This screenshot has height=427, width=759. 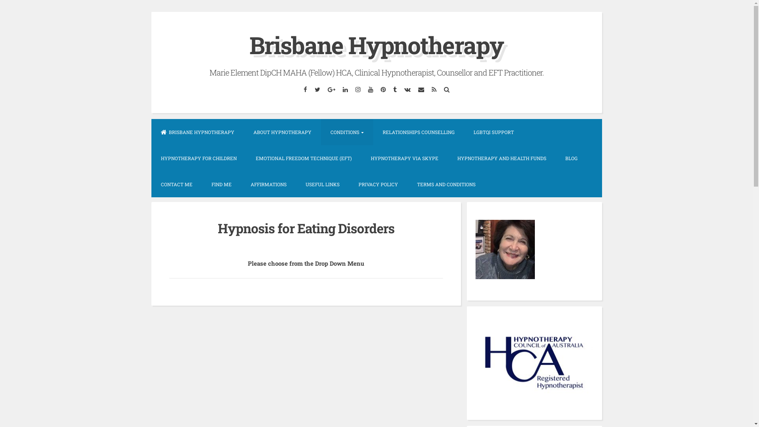 I want to click on VK, so click(x=408, y=89).